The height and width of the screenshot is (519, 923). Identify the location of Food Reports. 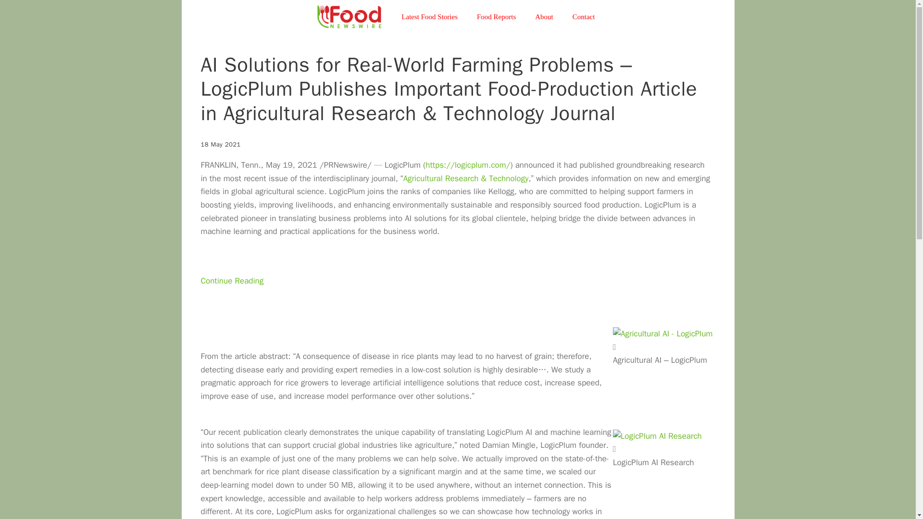
(496, 16).